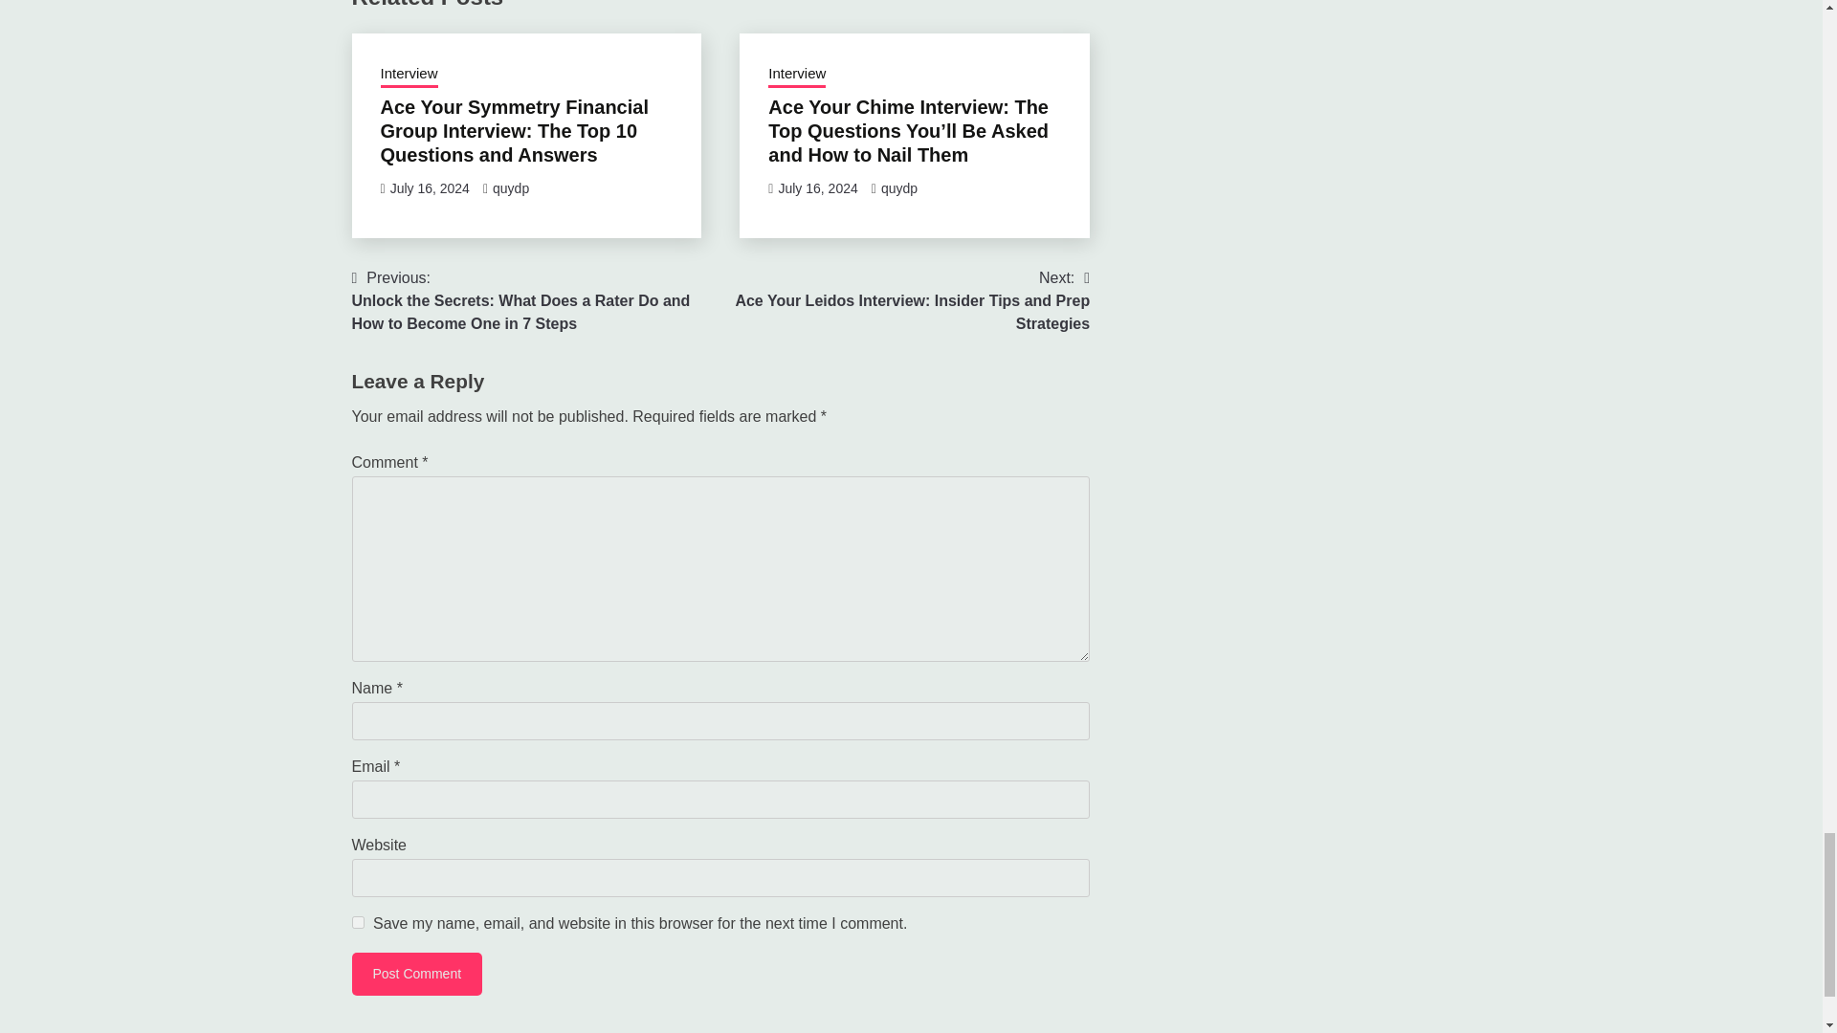 This screenshot has width=1837, height=1033. I want to click on Interview, so click(409, 75).